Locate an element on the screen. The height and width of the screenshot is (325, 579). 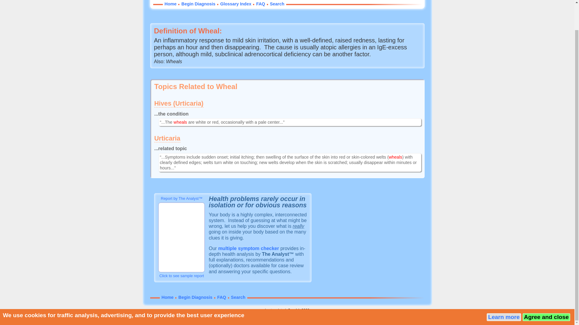
multiple symptom checker is located at coordinates (248, 248).